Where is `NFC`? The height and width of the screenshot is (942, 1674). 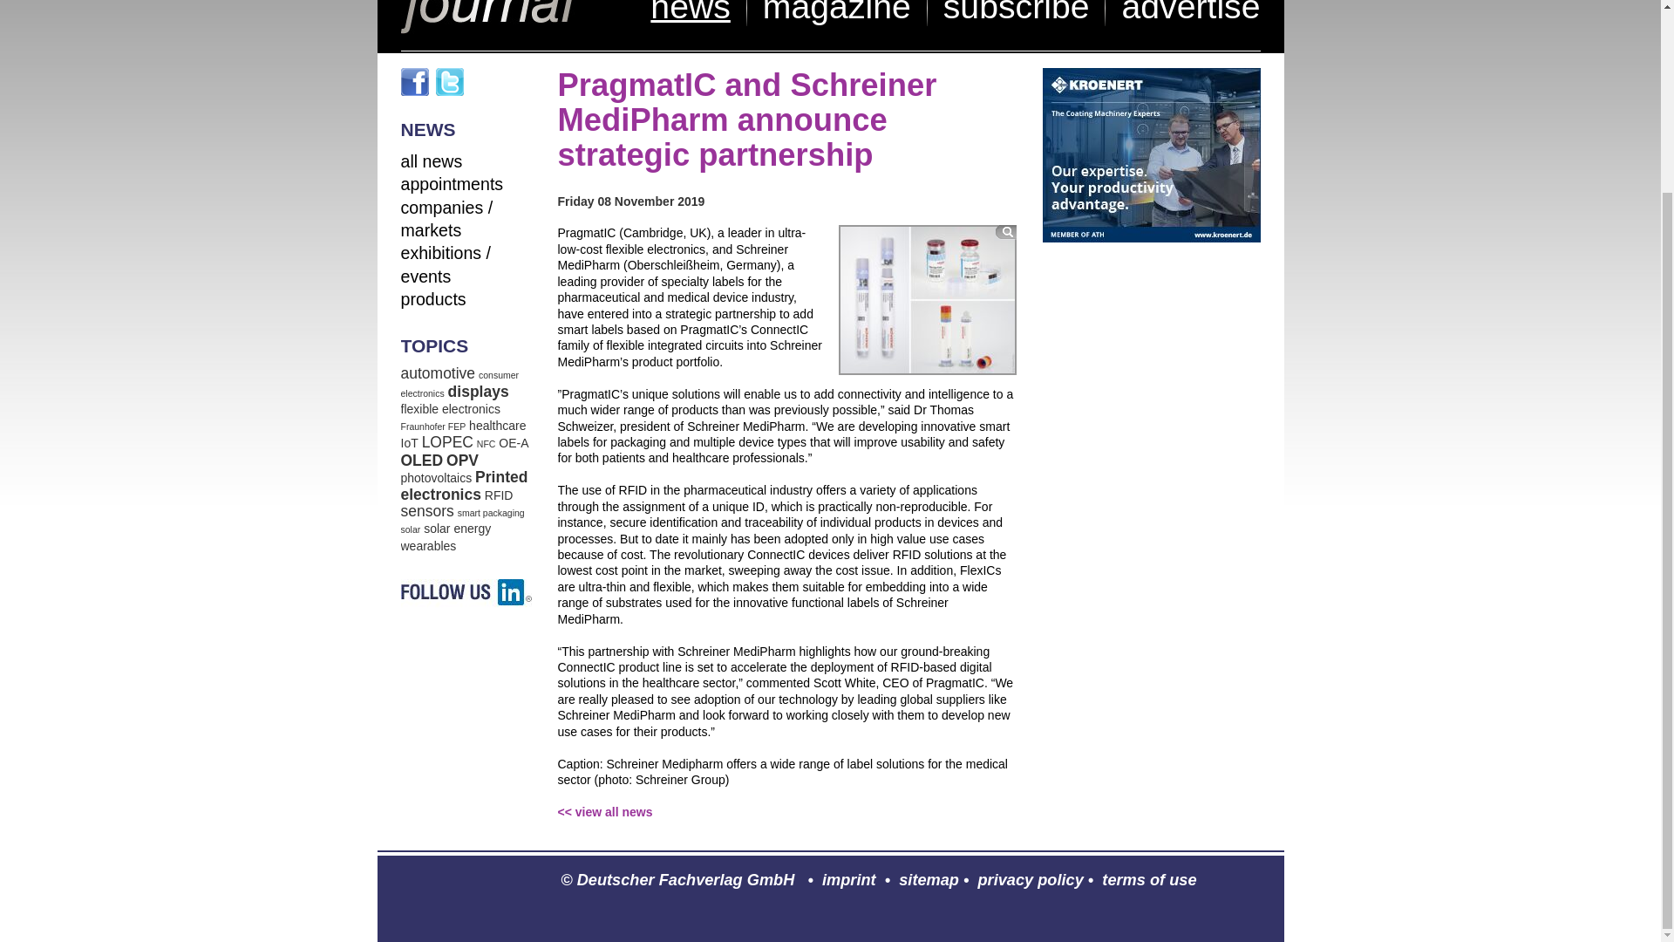
NFC is located at coordinates (487, 444).